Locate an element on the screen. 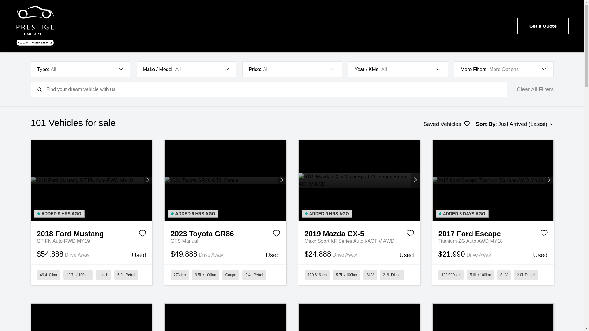 The width and height of the screenshot is (589, 331). 2023 Toyota GR86
GTS Manual is located at coordinates (225, 233).